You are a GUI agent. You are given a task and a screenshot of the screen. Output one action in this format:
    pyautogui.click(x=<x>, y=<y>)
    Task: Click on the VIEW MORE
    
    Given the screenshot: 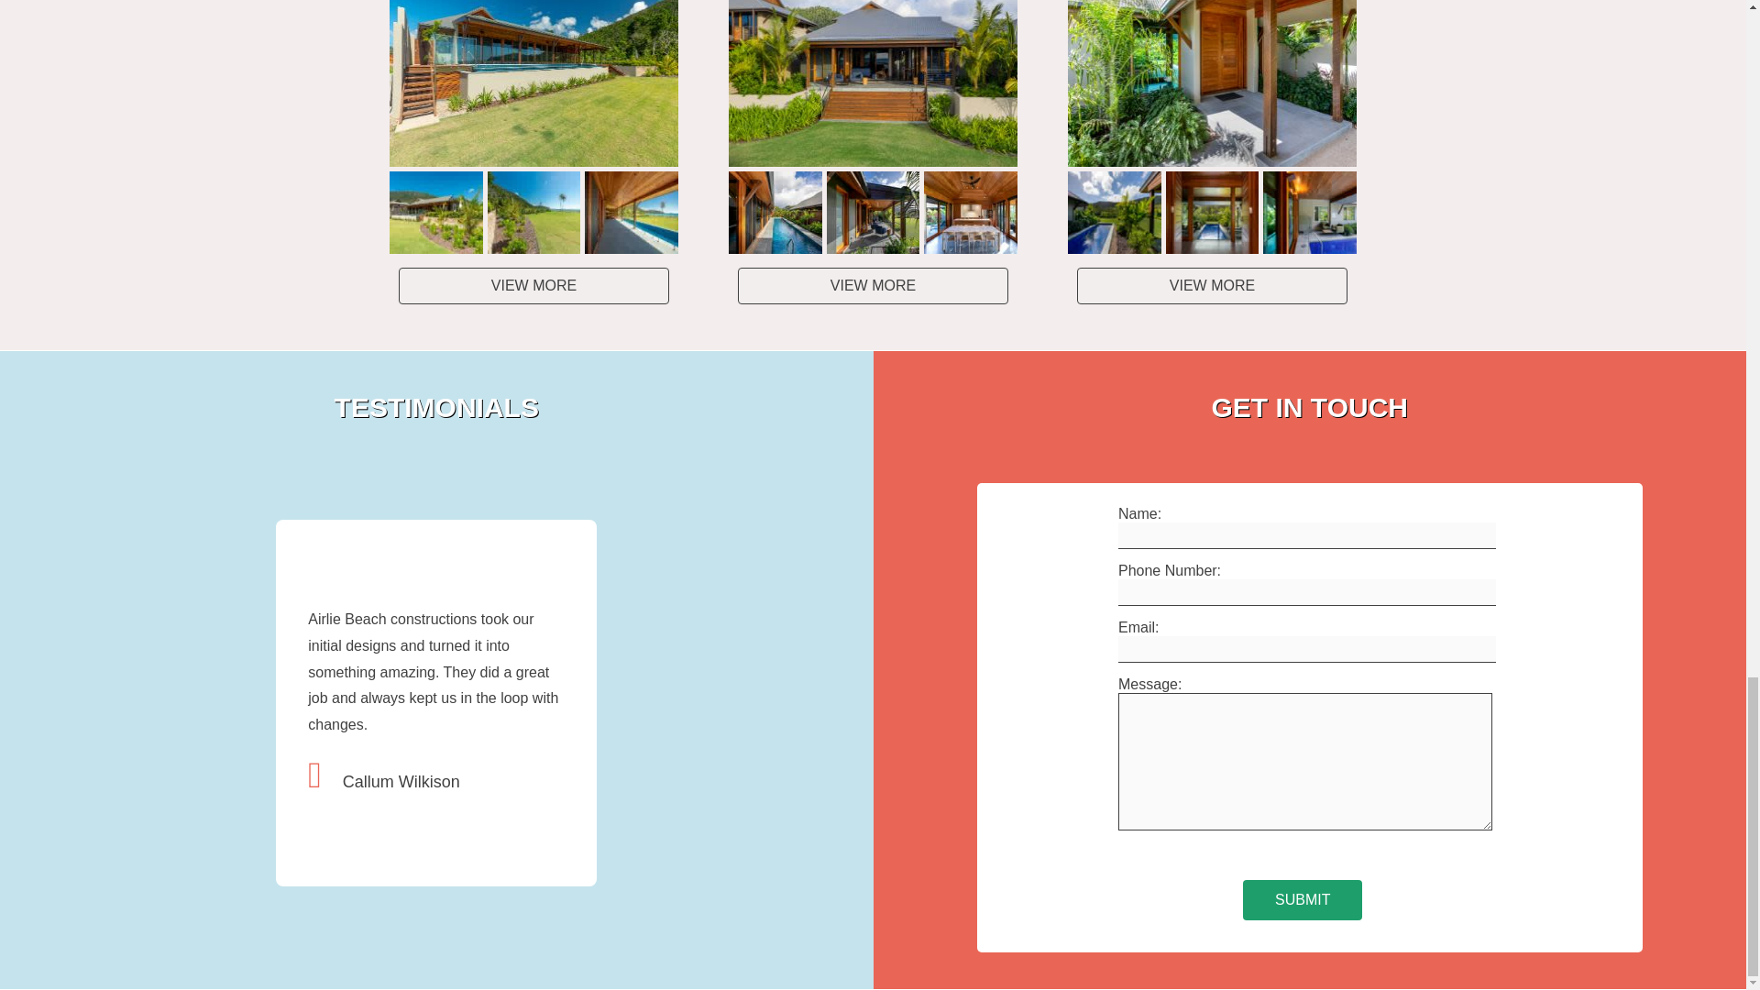 What is the action you would take?
    pyautogui.click(x=1212, y=285)
    